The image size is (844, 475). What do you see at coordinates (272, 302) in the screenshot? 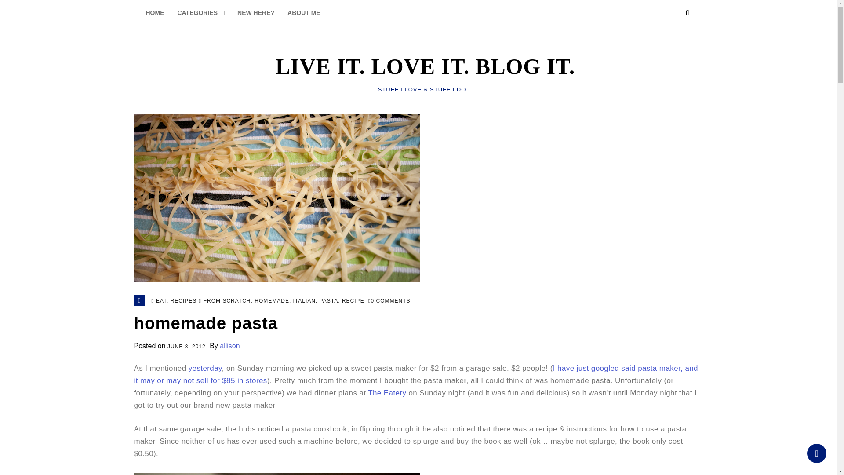
I see `HOMEMADE` at bounding box center [272, 302].